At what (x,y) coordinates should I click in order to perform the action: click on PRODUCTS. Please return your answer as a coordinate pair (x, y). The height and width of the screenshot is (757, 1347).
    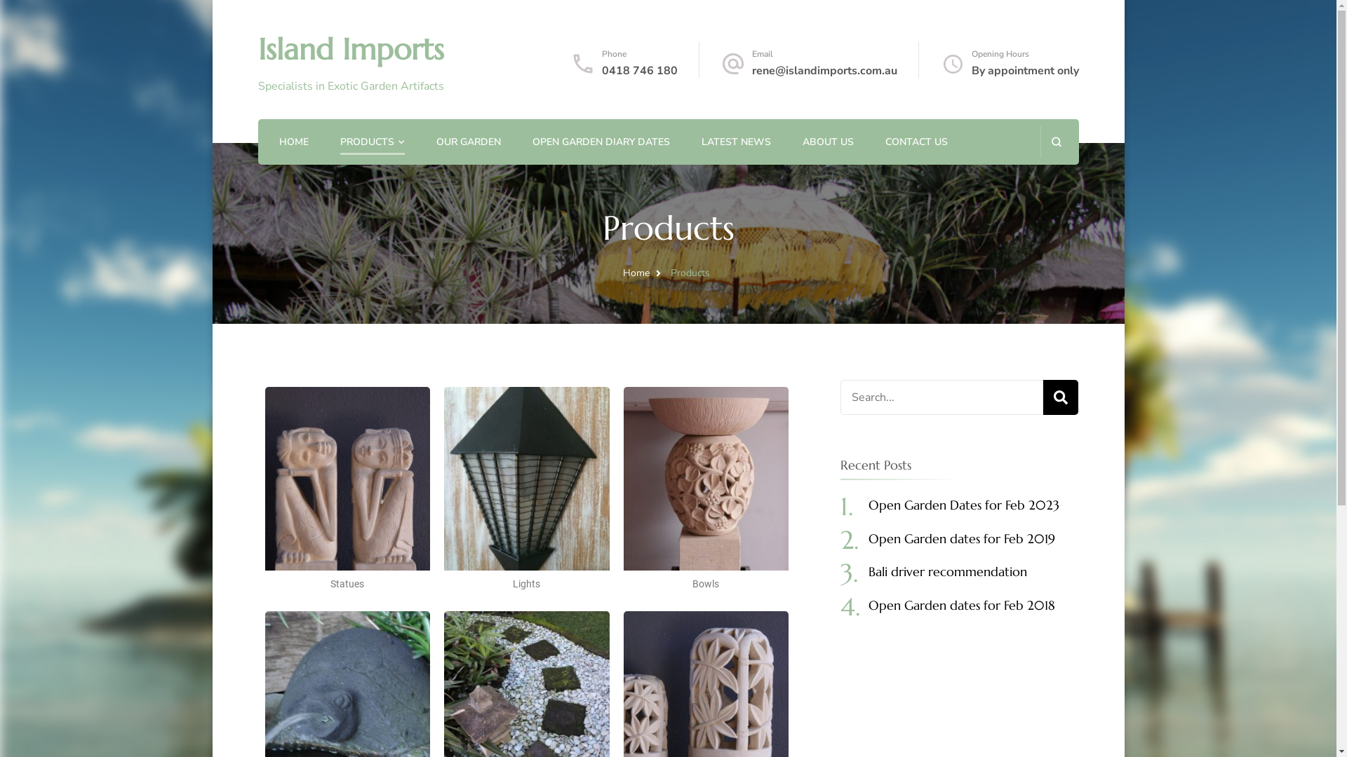
    Looking at the image, I should click on (366, 143).